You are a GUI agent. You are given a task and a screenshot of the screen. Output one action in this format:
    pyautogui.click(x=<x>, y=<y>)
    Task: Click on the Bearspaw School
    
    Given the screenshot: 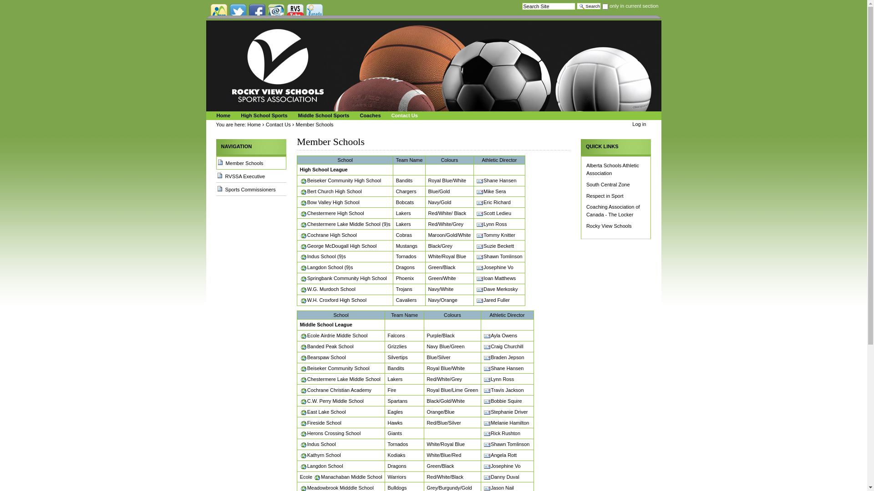 What is the action you would take?
    pyautogui.click(x=323, y=357)
    